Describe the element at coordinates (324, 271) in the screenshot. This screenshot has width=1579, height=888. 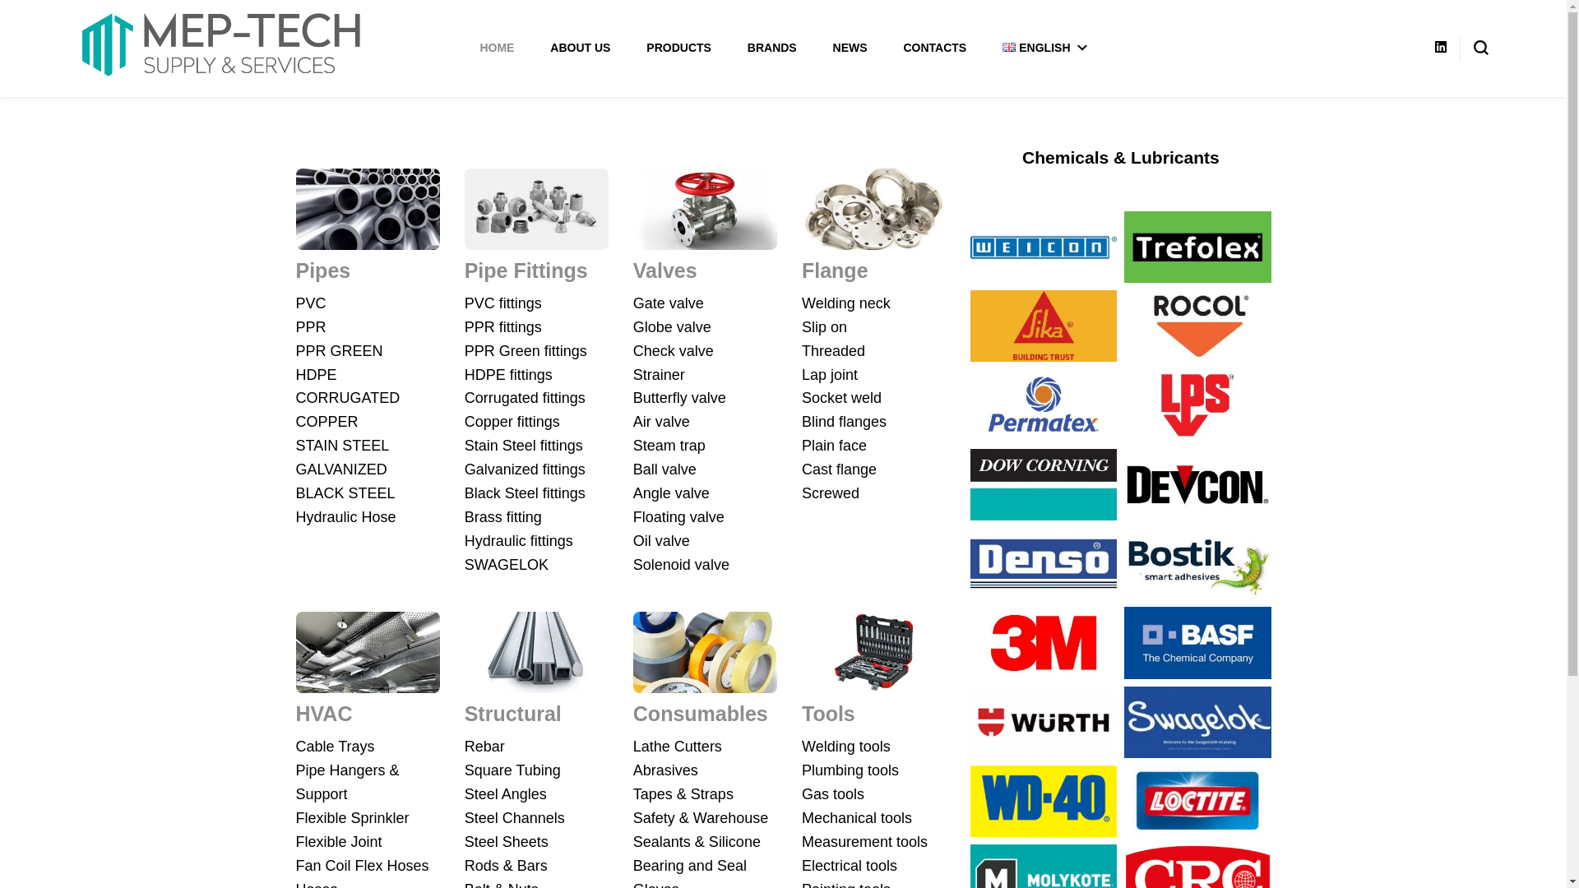
I see `Pipes` at that location.